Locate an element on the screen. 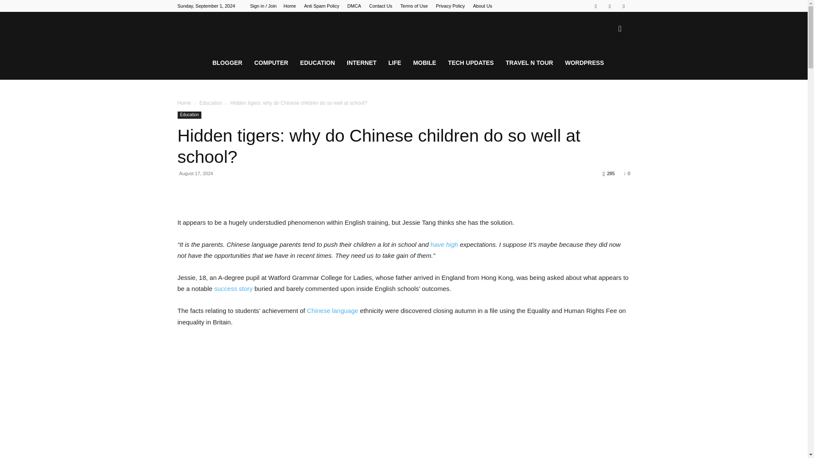 The width and height of the screenshot is (814, 458). RSS is located at coordinates (610, 6).